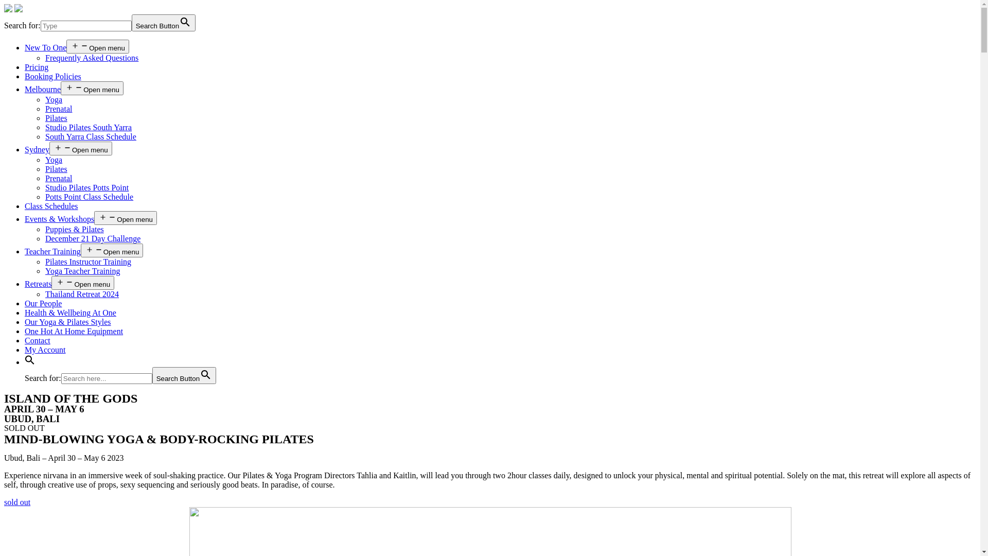 This screenshot has height=556, width=988. I want to click on Events & Workshops, so click(60, 219).